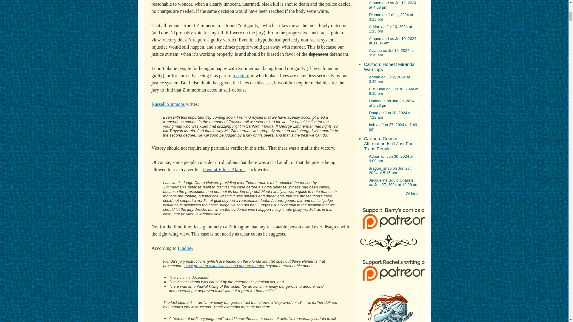 The image size is (573, 322). Describe the element at coordinates (185, 248) in the screenshot. I see `Findlaw` at that location.